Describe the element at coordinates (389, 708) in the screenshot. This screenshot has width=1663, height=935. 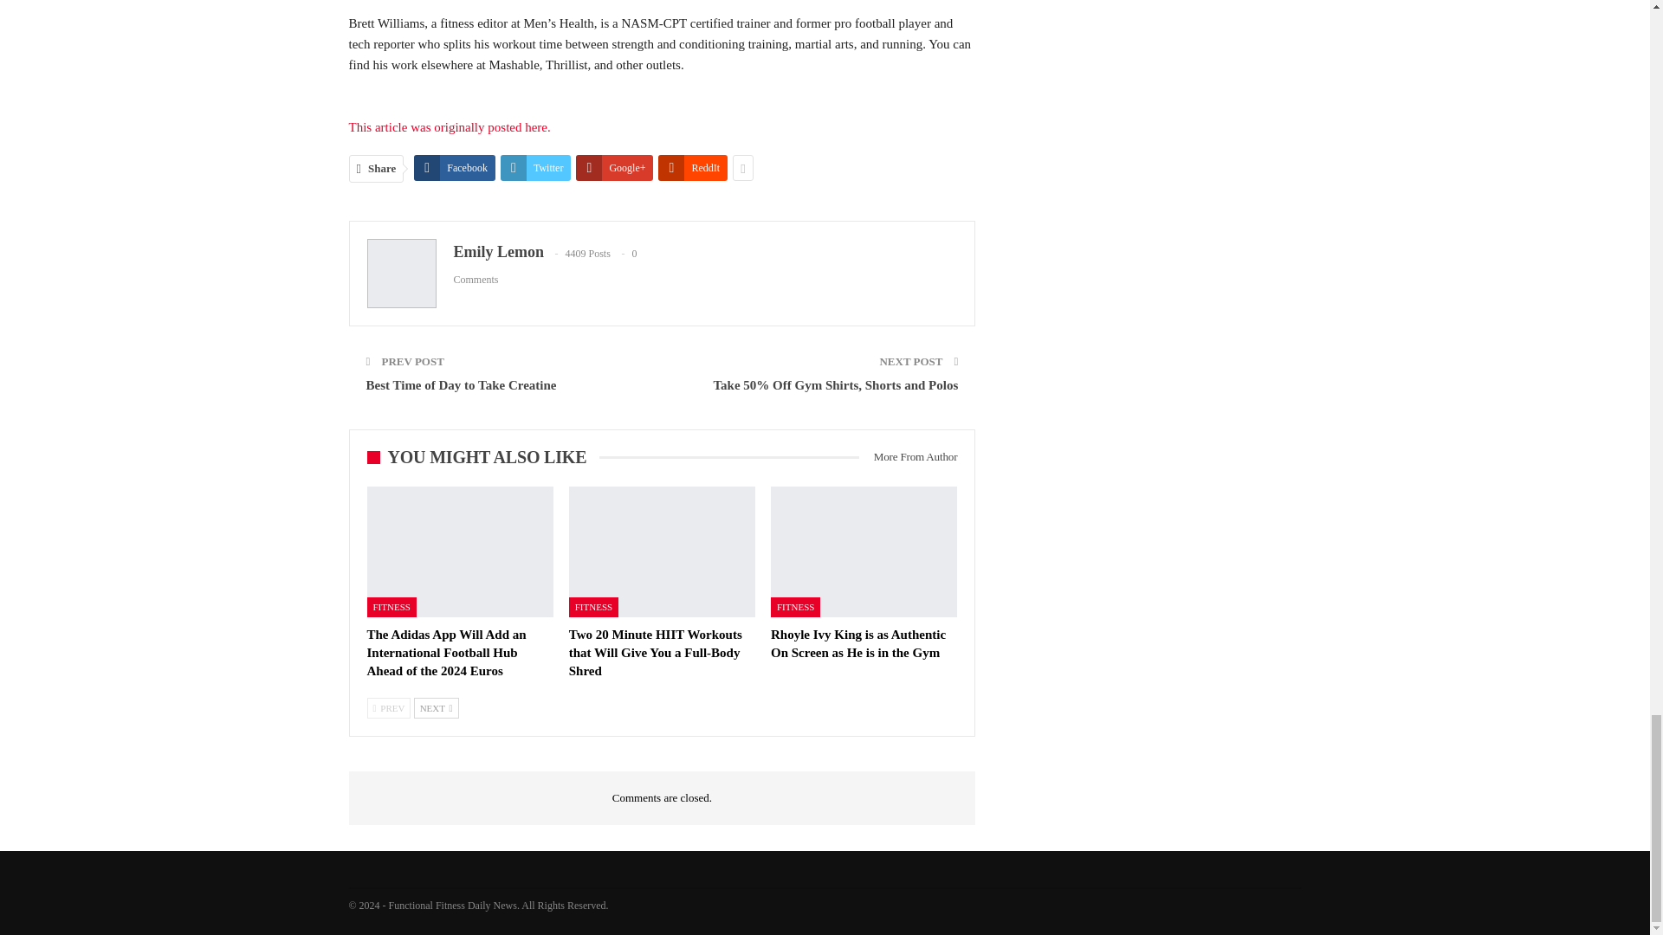
I see `Previous` at that location.